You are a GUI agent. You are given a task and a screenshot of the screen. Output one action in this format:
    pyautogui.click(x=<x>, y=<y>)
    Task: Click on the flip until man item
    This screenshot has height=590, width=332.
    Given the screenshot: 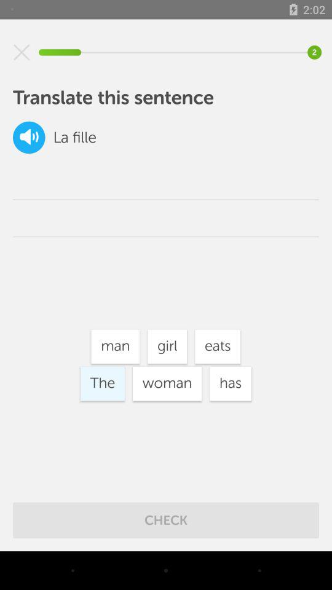 What is the action you would take?
    pyautogui.click(x=116, y=347)
    